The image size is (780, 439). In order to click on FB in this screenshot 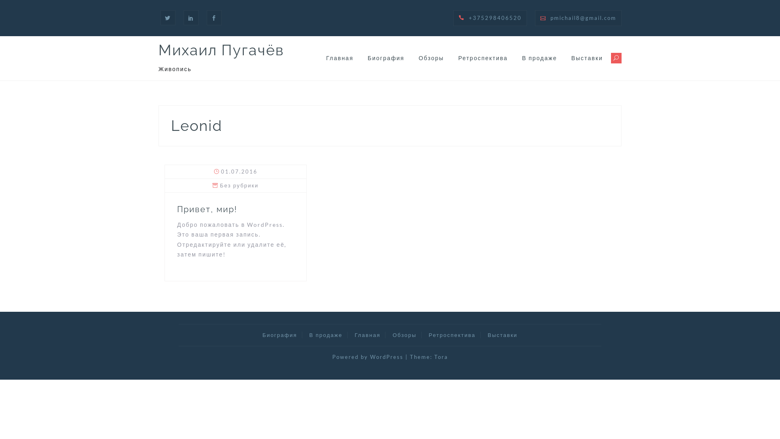, I will do `click(214, 18)`.